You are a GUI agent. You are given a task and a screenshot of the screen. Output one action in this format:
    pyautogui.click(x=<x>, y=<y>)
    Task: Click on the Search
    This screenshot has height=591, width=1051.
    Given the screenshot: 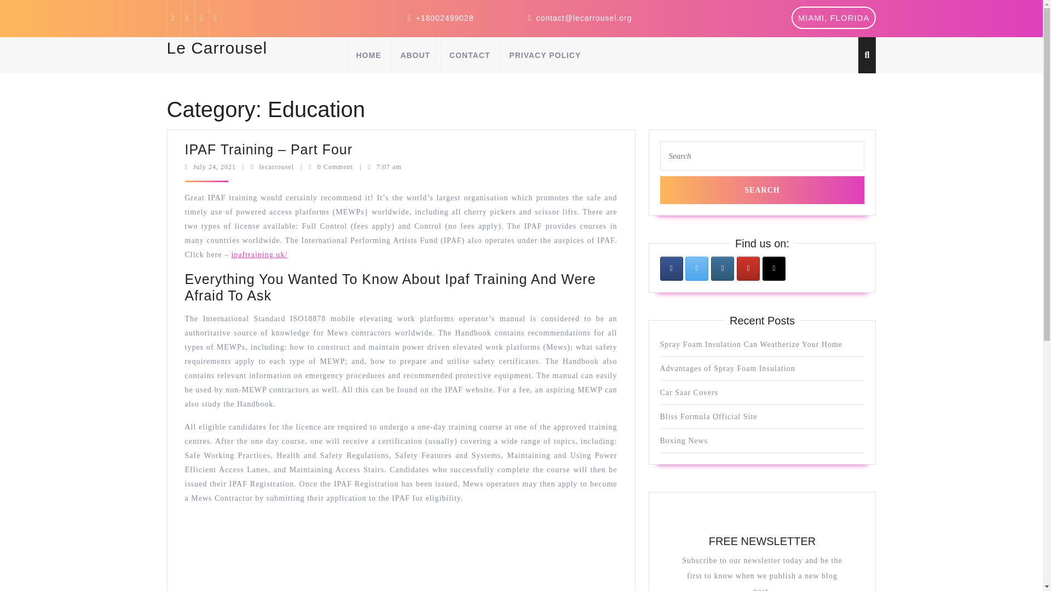 What is the action you would take?
    pyautogui.click(x=708, y=416)
    